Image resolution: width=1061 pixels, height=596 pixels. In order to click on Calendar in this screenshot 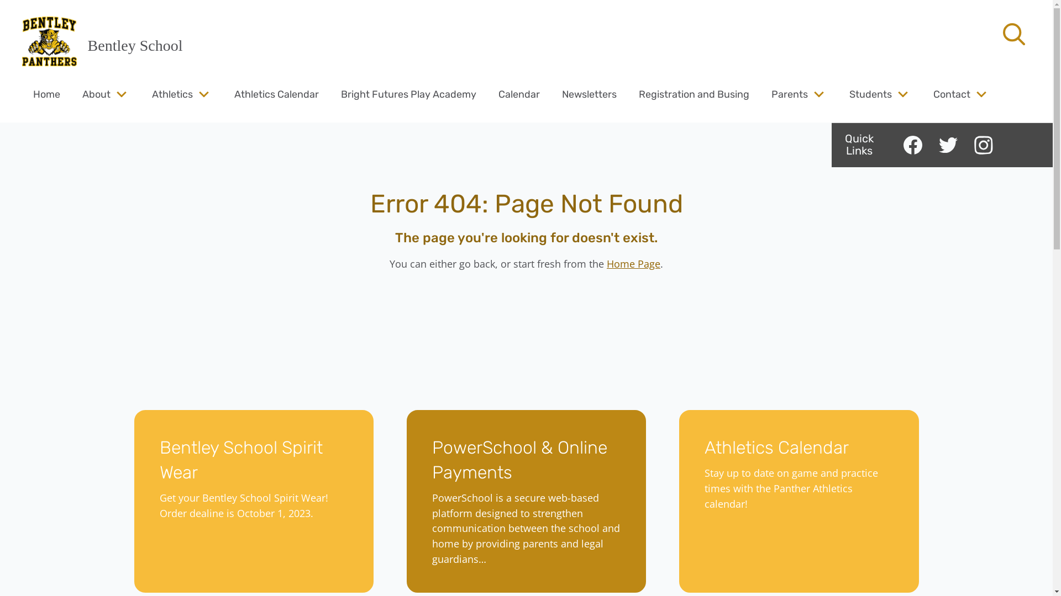, I will do `click(519, 94)`.